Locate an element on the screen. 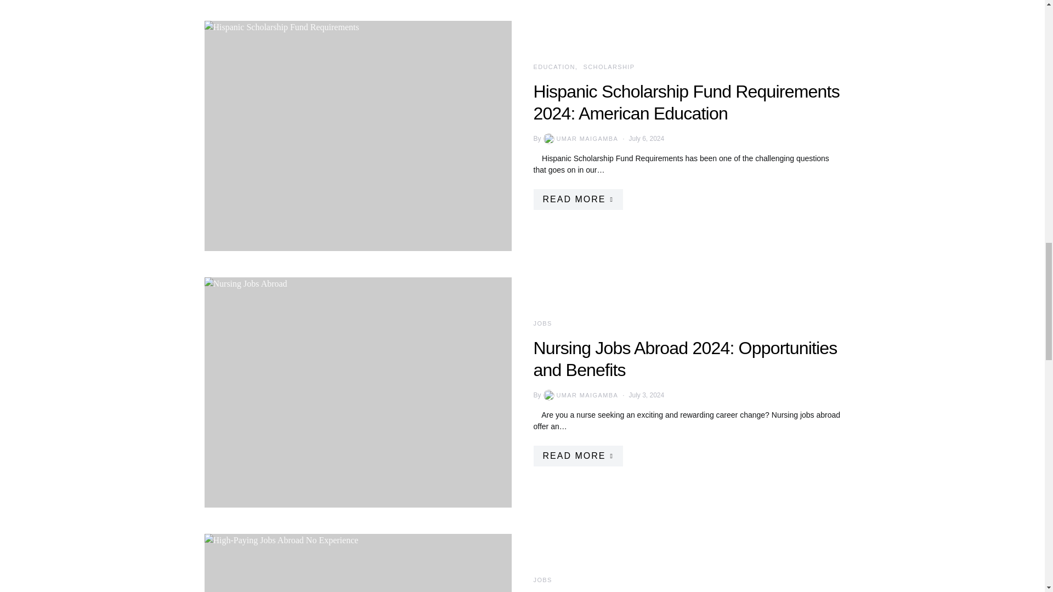 This screenshot has height=592, width=1053. SCHOLARSHIP is located at coordinates (609, 67).